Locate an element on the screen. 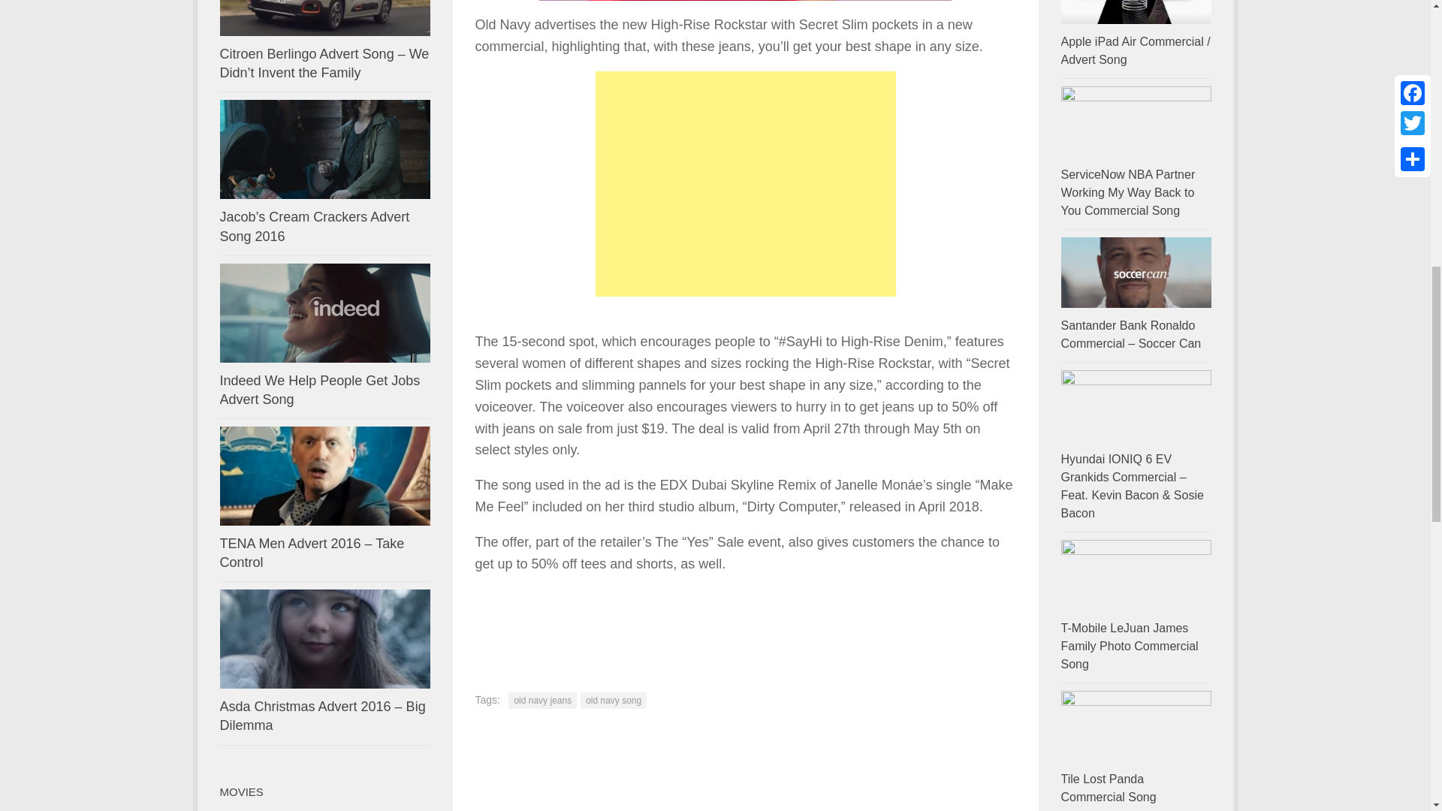 Image resolution: width=1442 pixels, height=811 pixels. old navy song is located at coordinates (613, 700).